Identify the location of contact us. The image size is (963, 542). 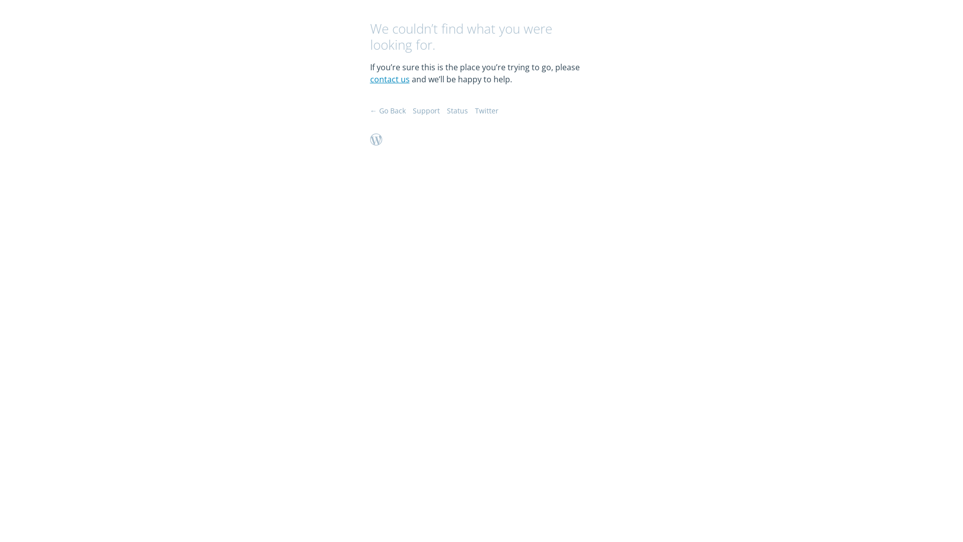
(390, 79).